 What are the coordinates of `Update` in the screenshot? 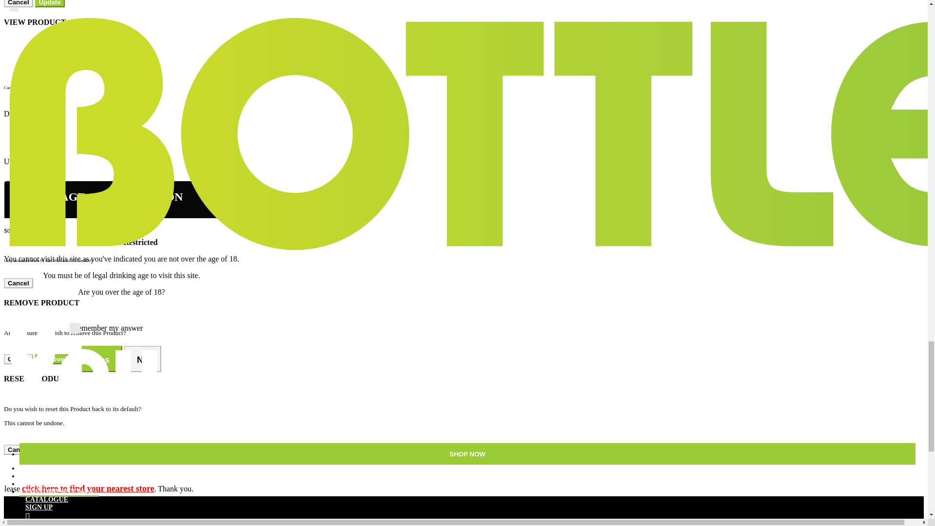 It's located at (50, 4).